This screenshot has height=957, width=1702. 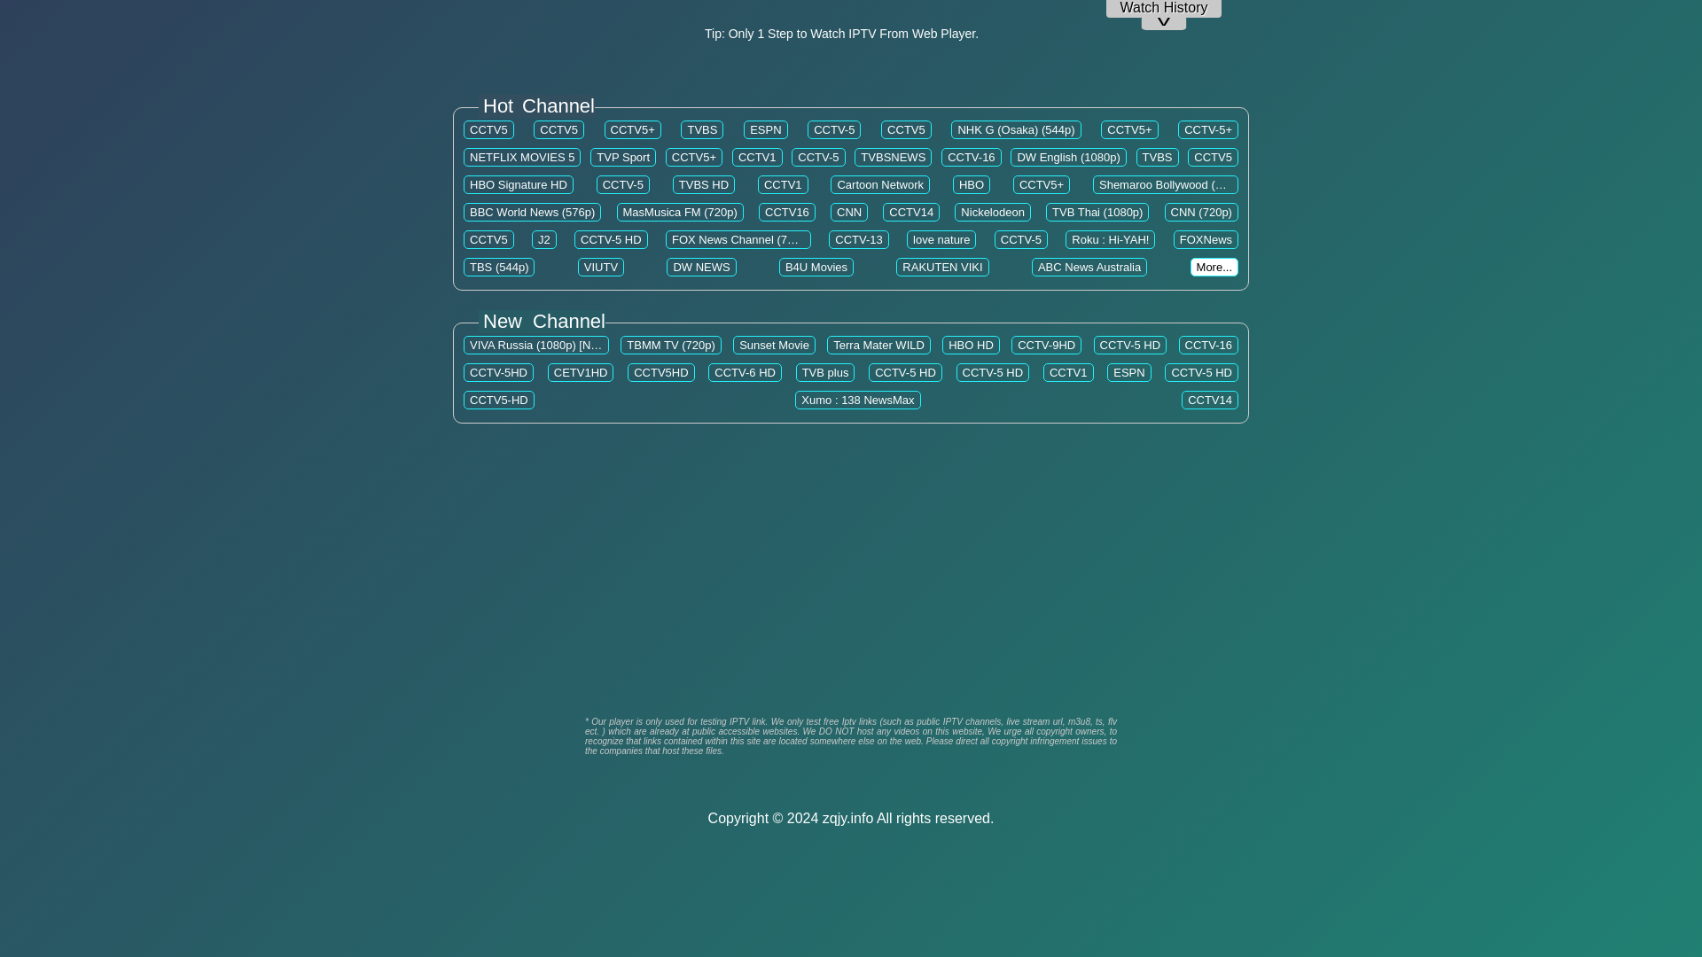 What do you see at coordinates (818, 156) in the screenshot?
I see `CCTV-5` at bounding box center [818, 156].